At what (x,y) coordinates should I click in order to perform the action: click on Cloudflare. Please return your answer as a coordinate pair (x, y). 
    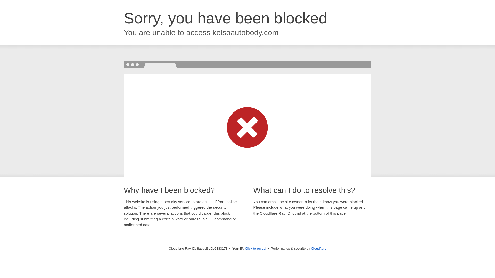
    Looking at the image, I should click on (318, 248).